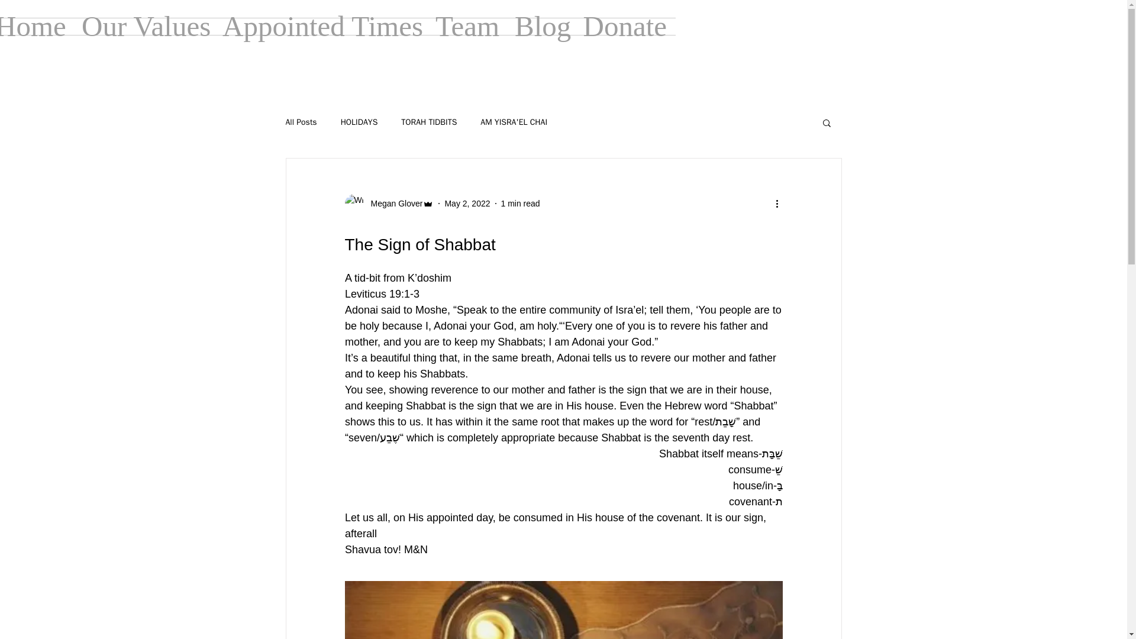 The height and width of the screenshot is (639, 1136). What do you see at coordinates (466, 204) in the screenshot?
I see `May 2, 2022` at bounding box center [466, 204].